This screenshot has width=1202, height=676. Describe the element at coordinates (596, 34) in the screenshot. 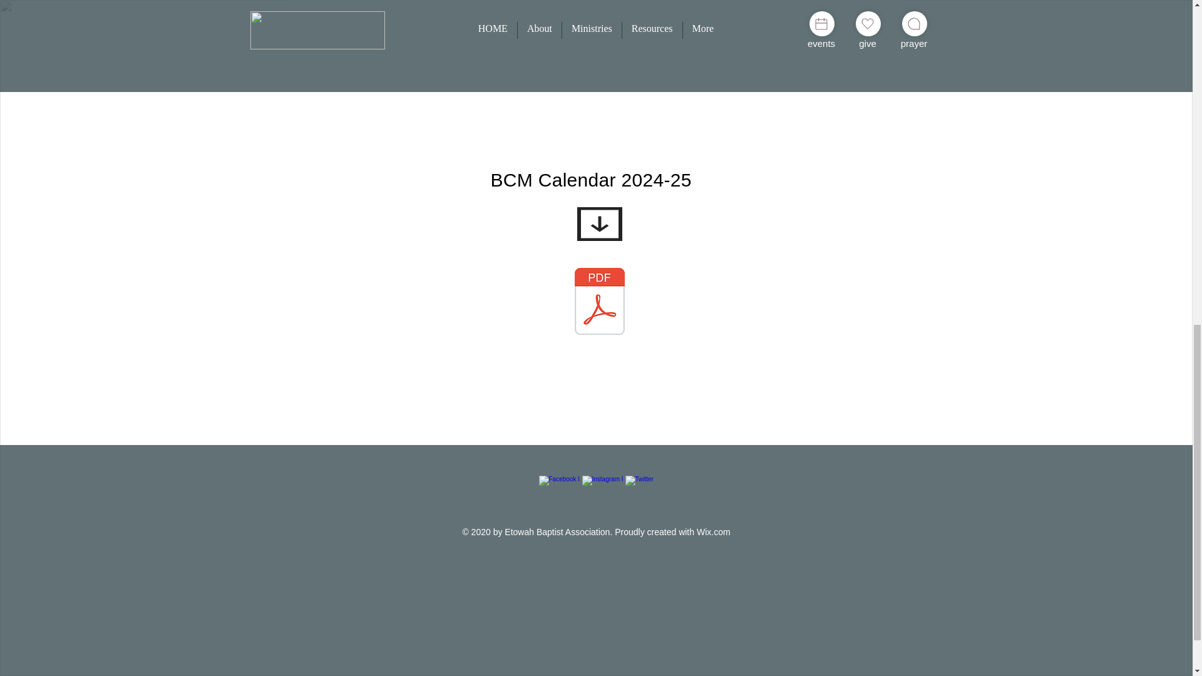

I see `Baptist Campus Ministry` at that location.